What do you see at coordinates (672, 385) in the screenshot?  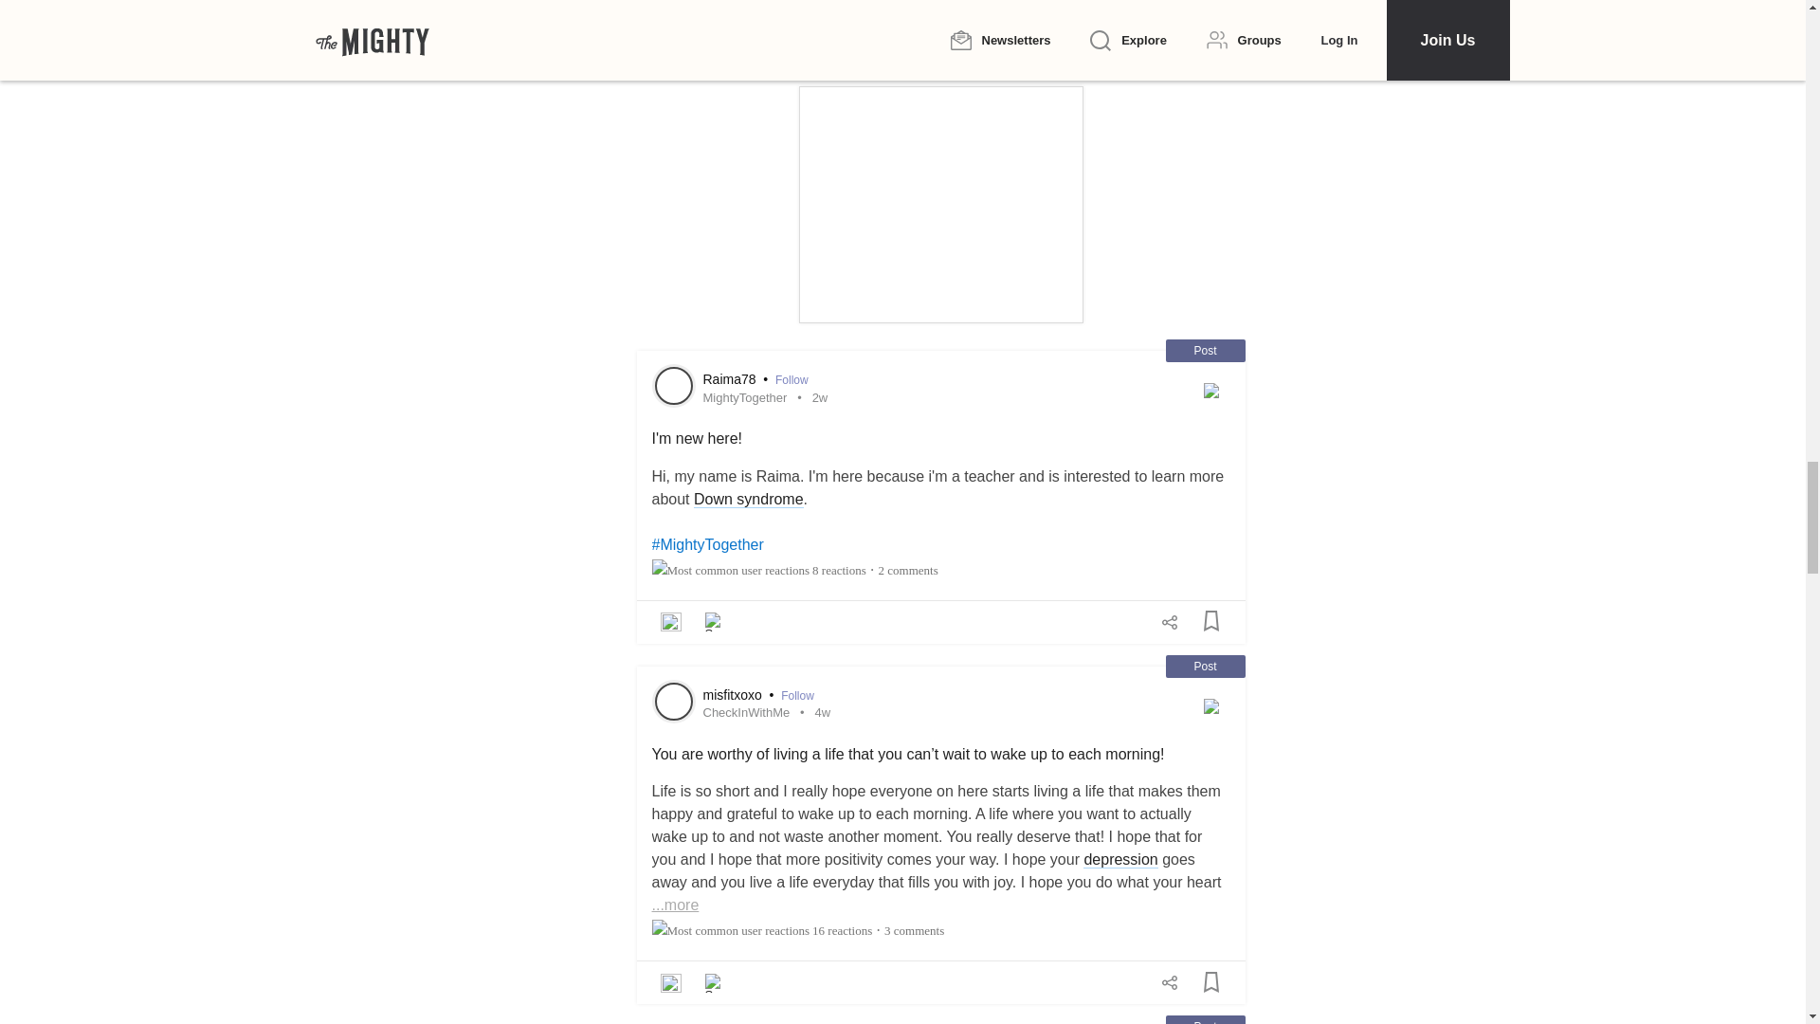 I see `Visit Raima78's profile` at bounding box center [672, 385].